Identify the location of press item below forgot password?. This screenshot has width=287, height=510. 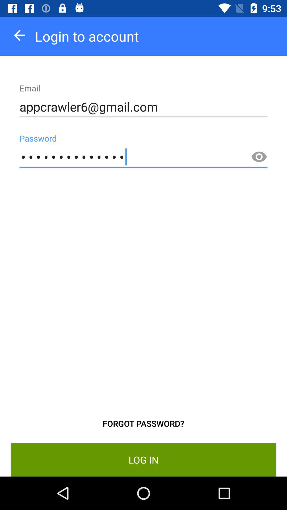
(143, 460).